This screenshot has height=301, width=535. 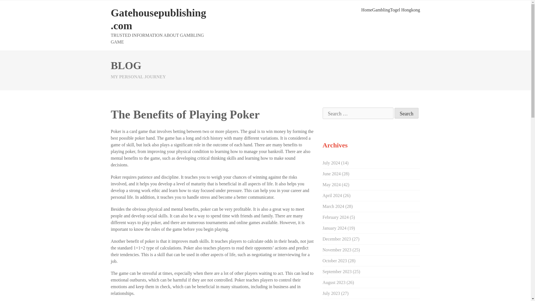 What do you see at coordinates (332, 185) in the screenshot?
I see `May 2024` at bounding box center [332, 185].